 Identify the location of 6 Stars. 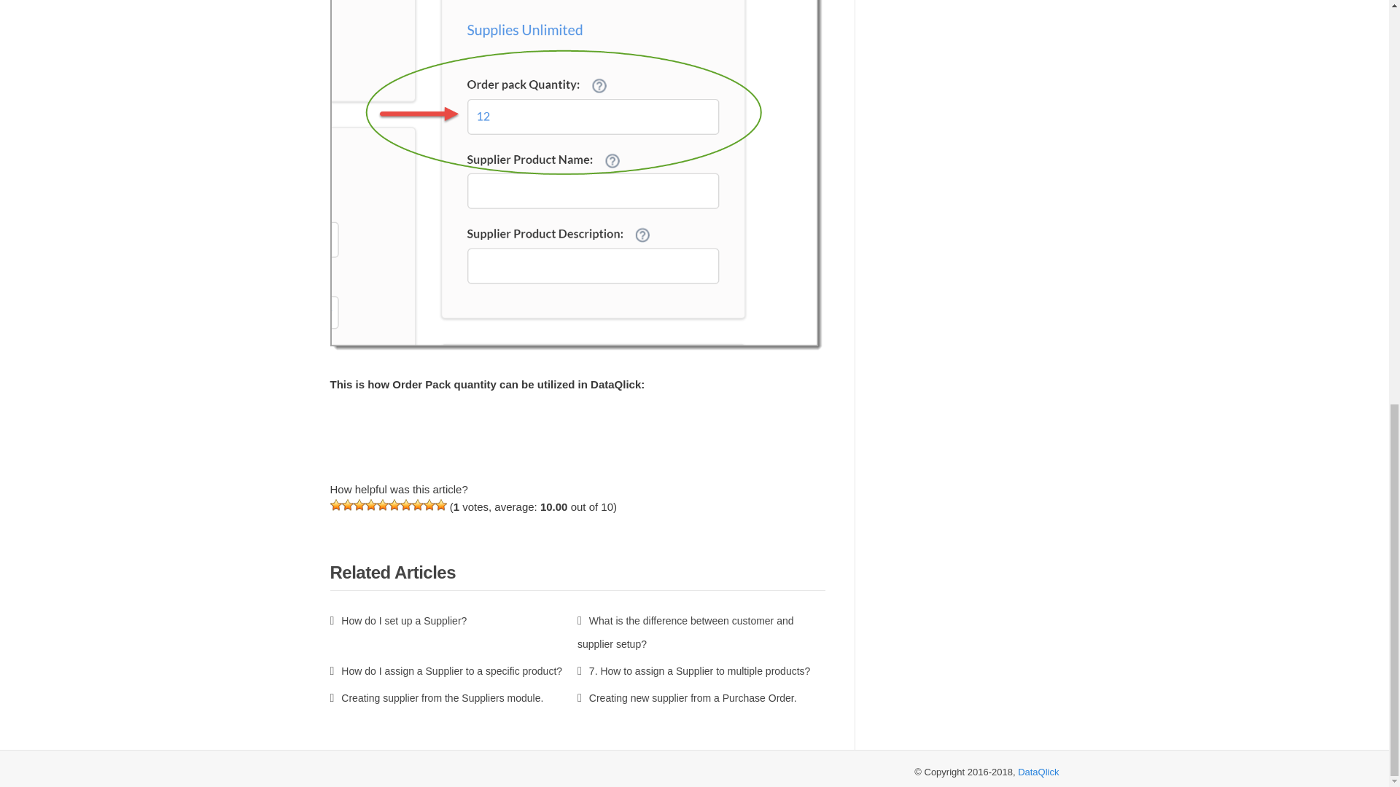
(393, 504).